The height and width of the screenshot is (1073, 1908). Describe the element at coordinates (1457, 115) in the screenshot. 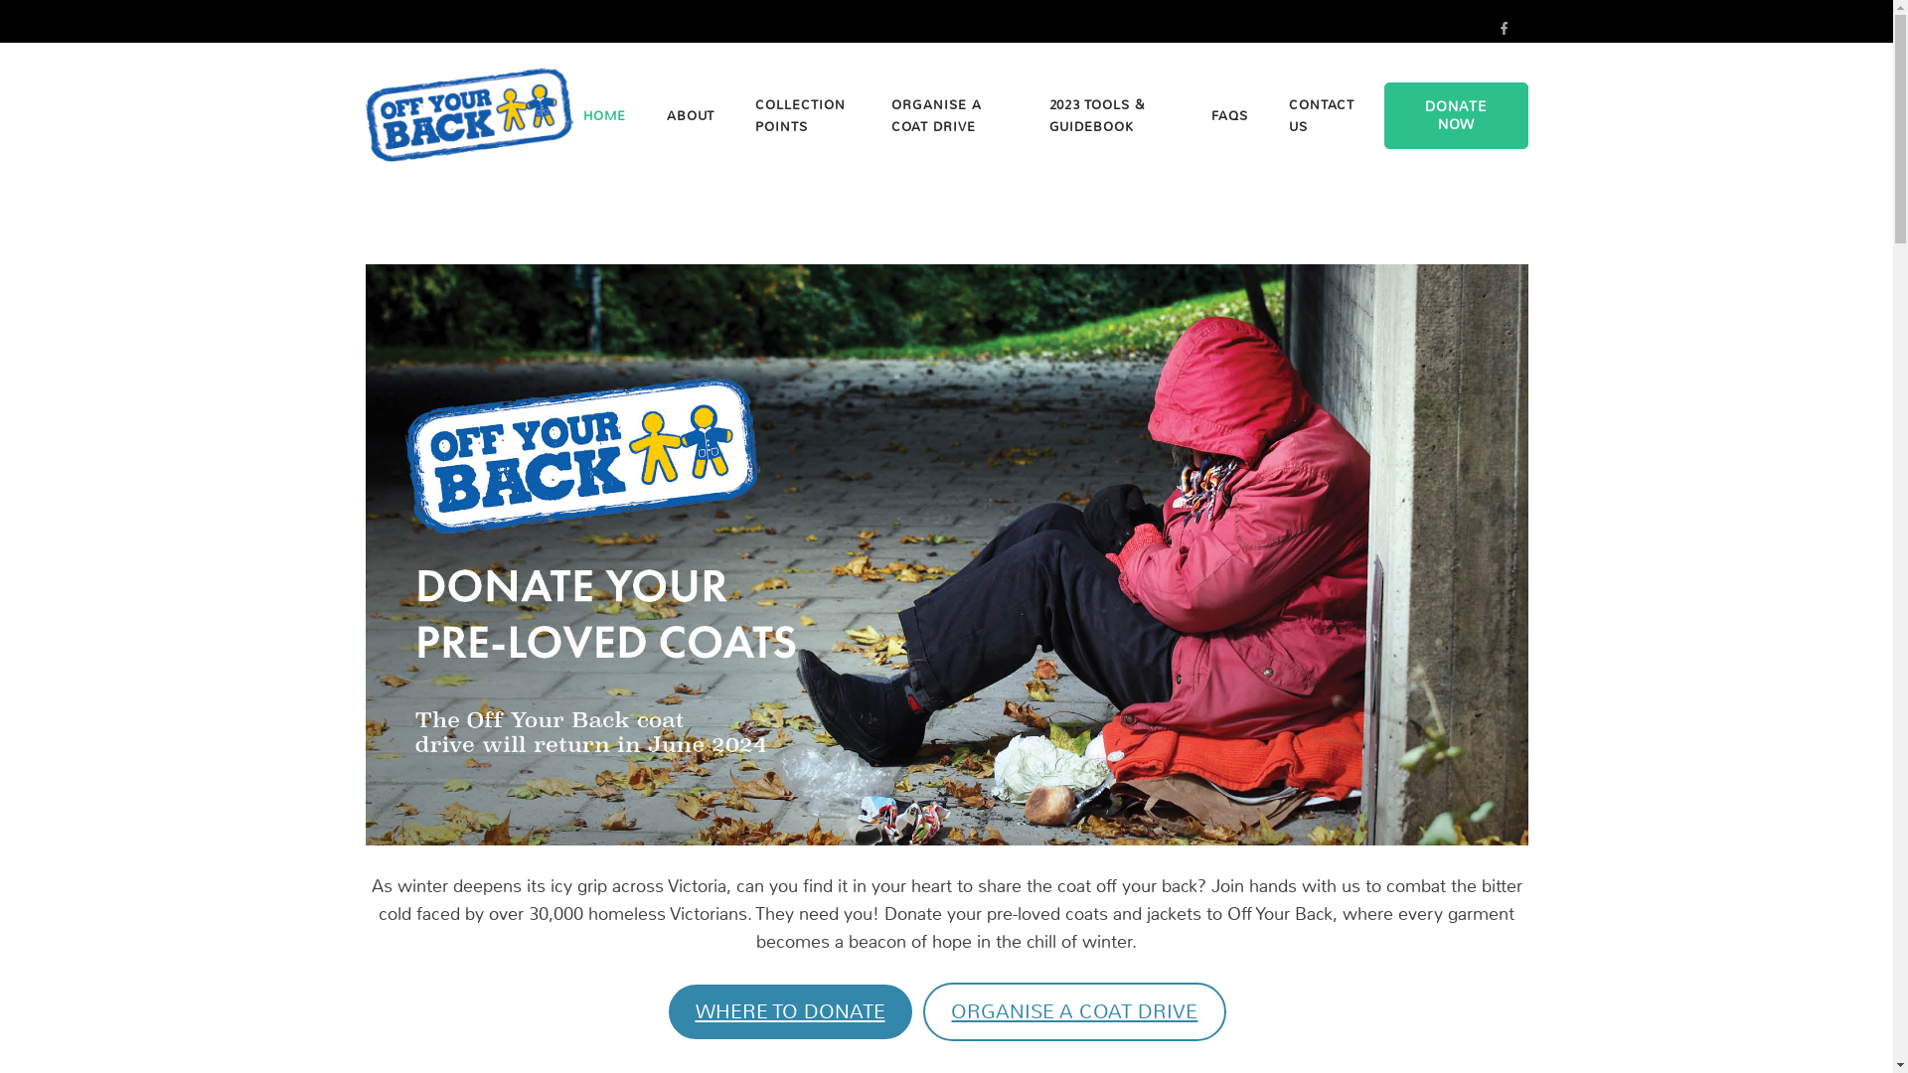

I see `DONATE NOW` at that location.